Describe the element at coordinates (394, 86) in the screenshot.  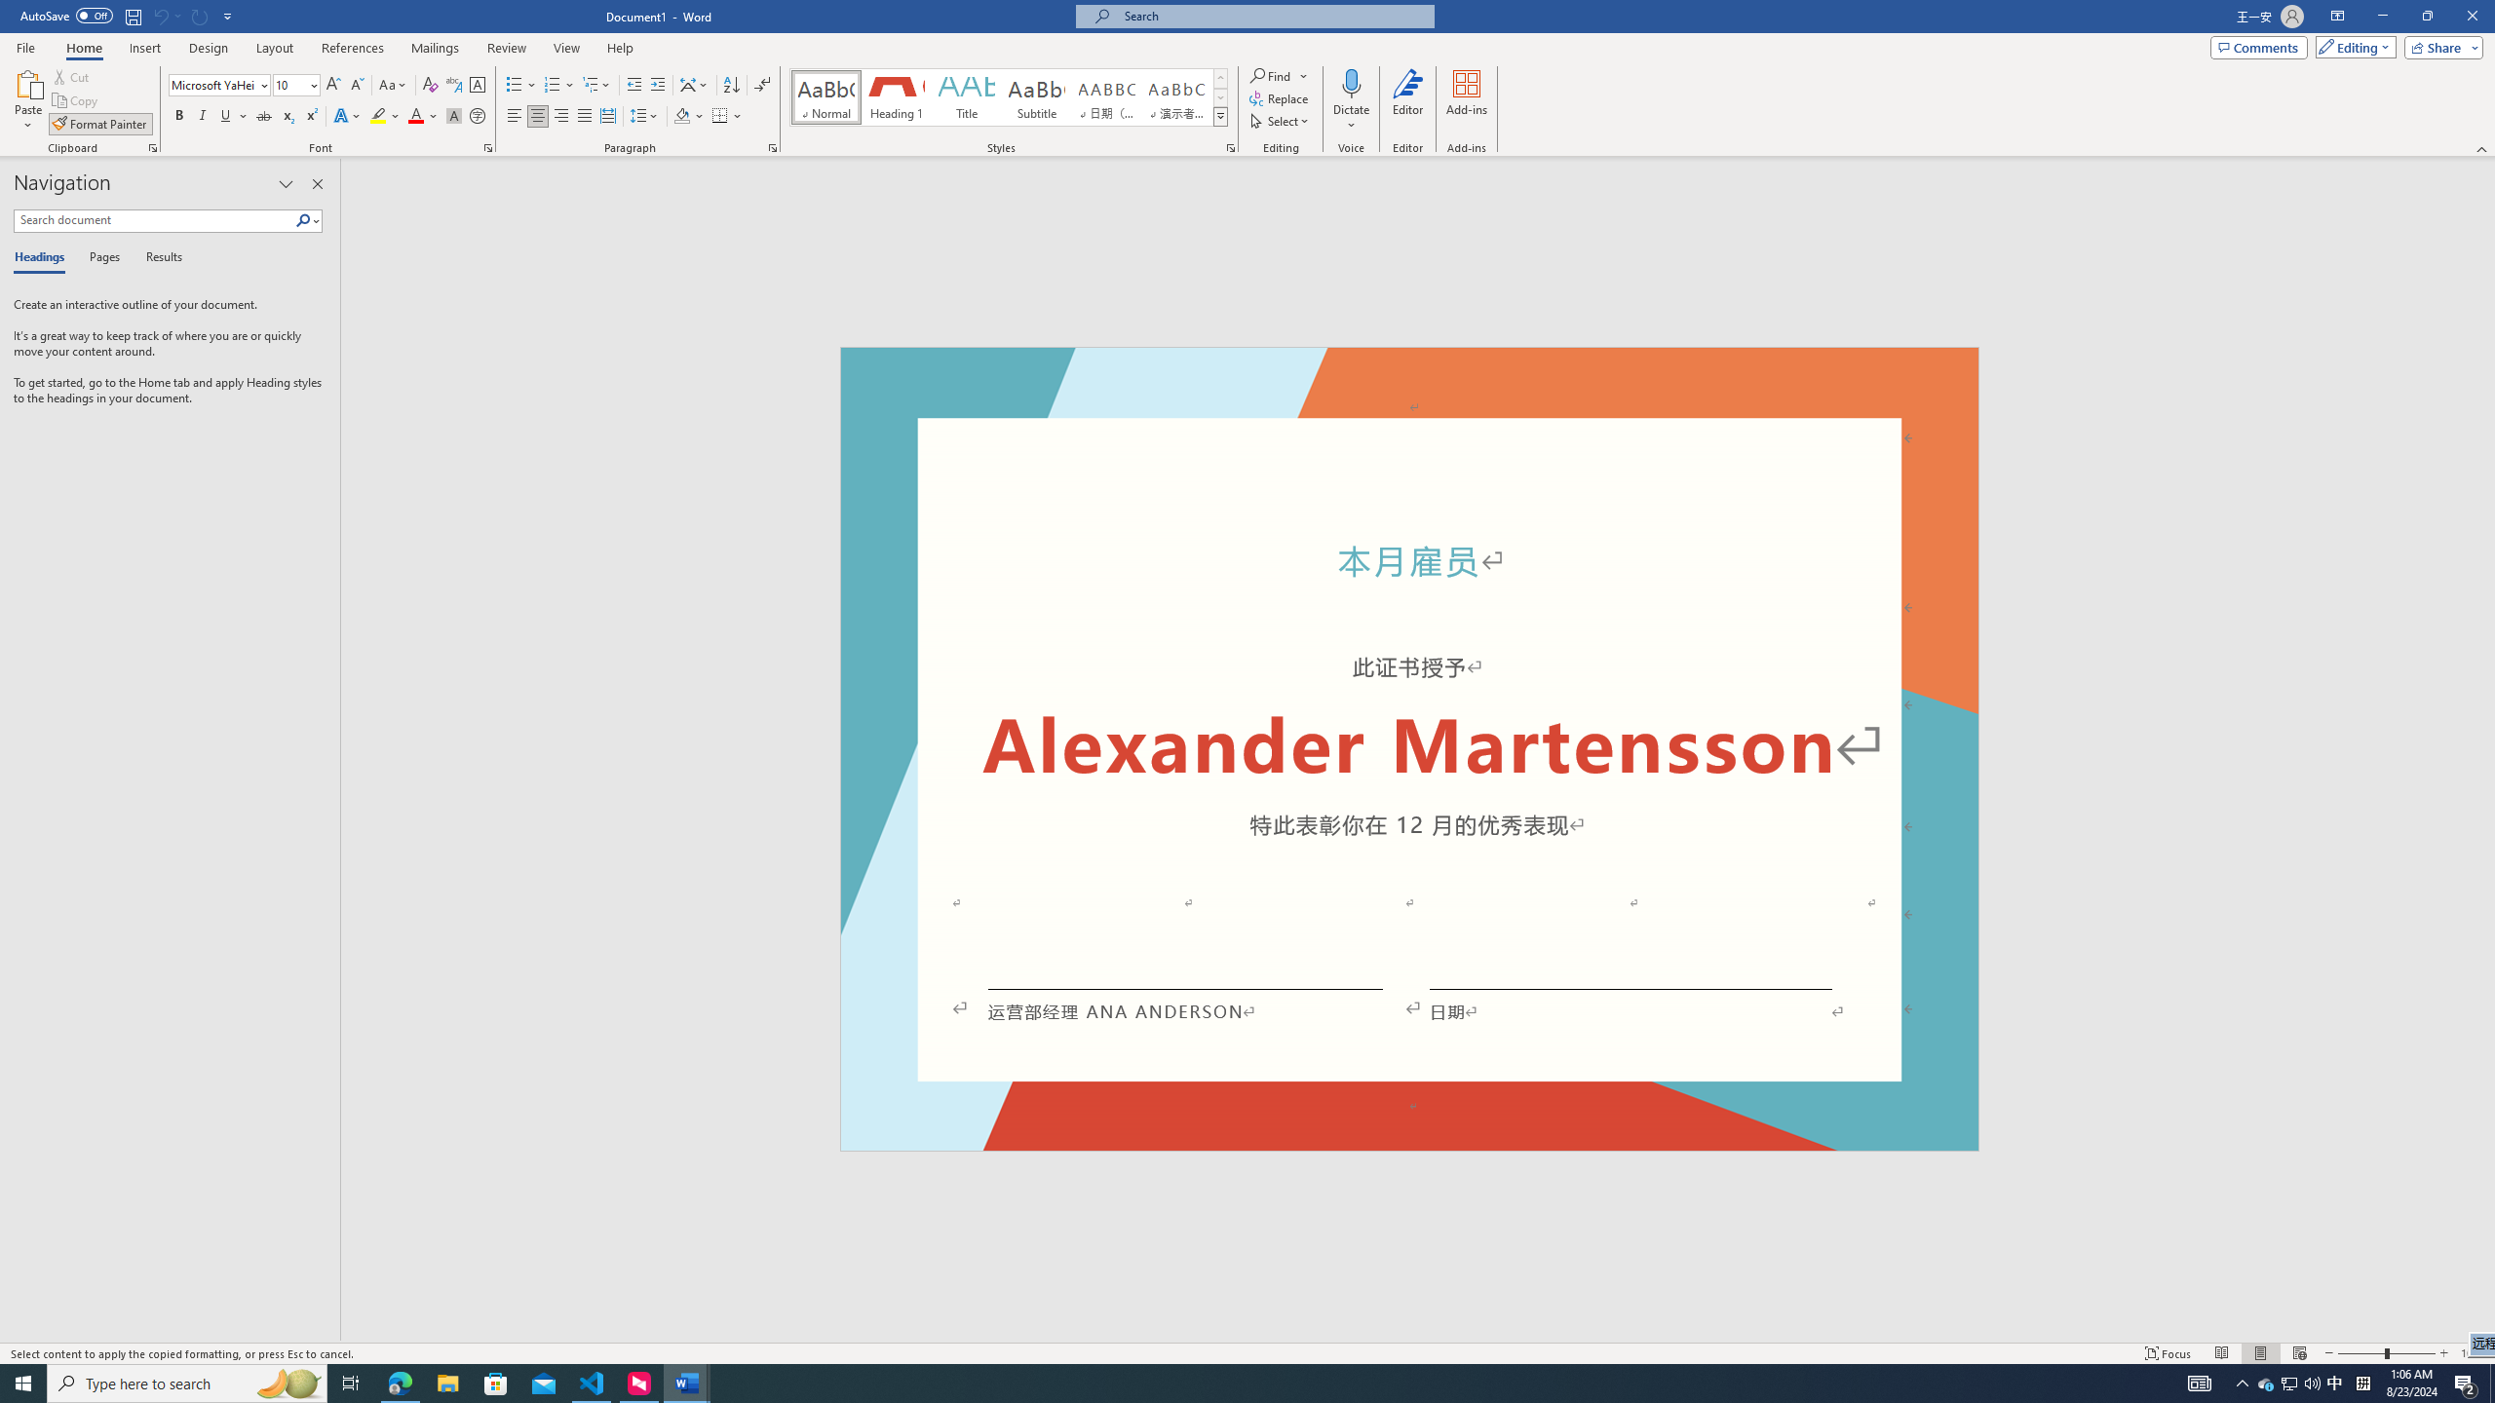
I see `Change Case` at that location.